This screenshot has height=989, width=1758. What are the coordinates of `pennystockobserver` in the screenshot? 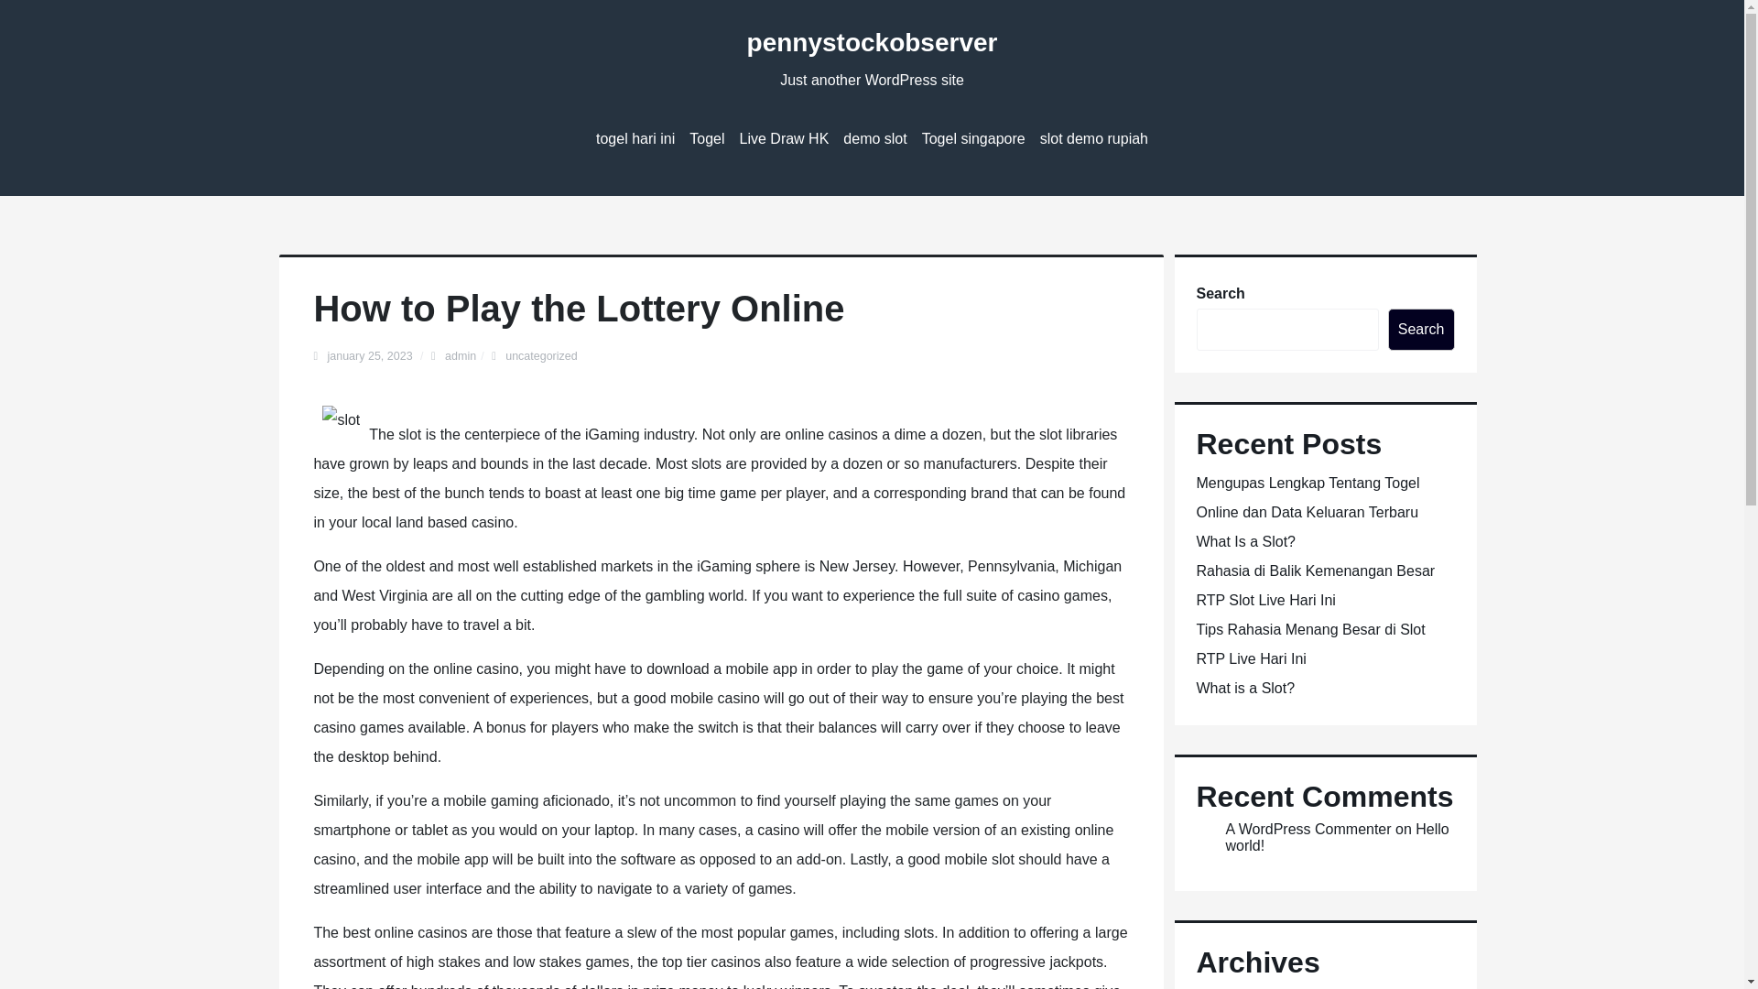 It's located at (873, 42).